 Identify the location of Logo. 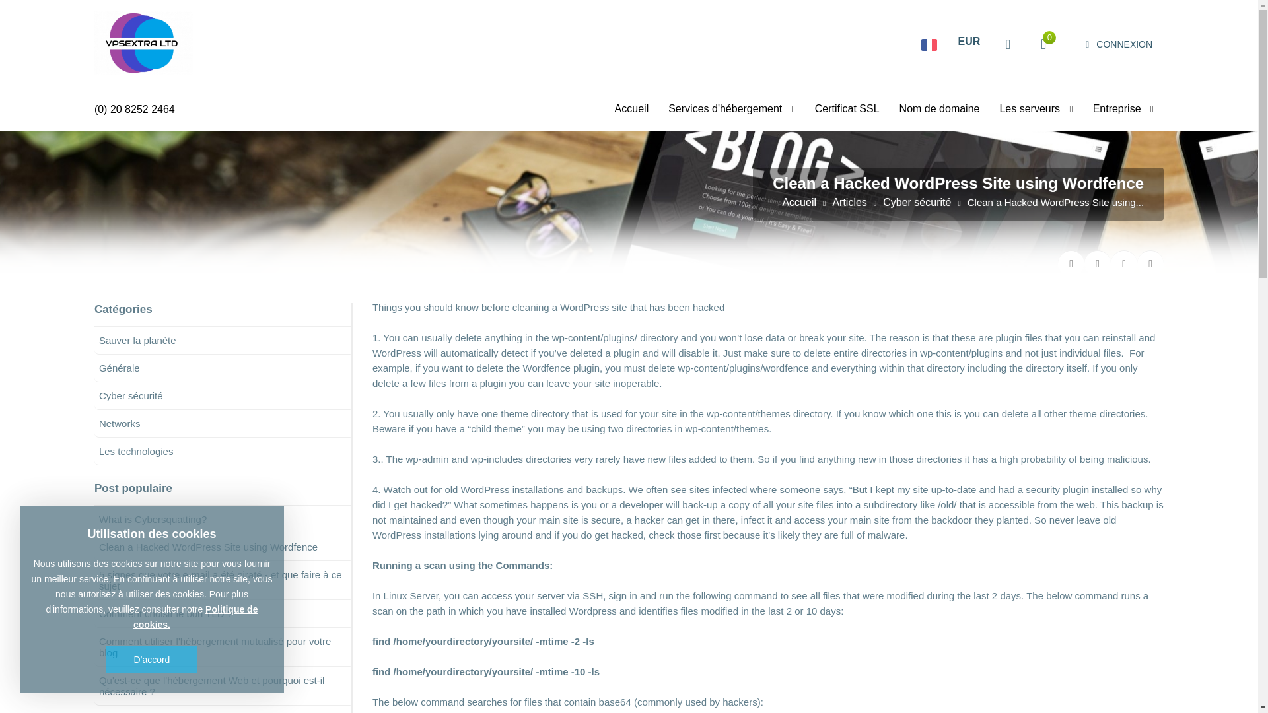
(144, 42).